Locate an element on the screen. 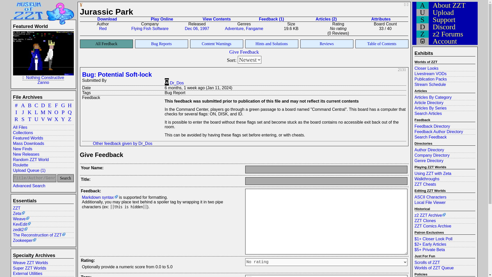 The height and width of the screenshot is (277, 492). T is located at coordinates (30, 120).